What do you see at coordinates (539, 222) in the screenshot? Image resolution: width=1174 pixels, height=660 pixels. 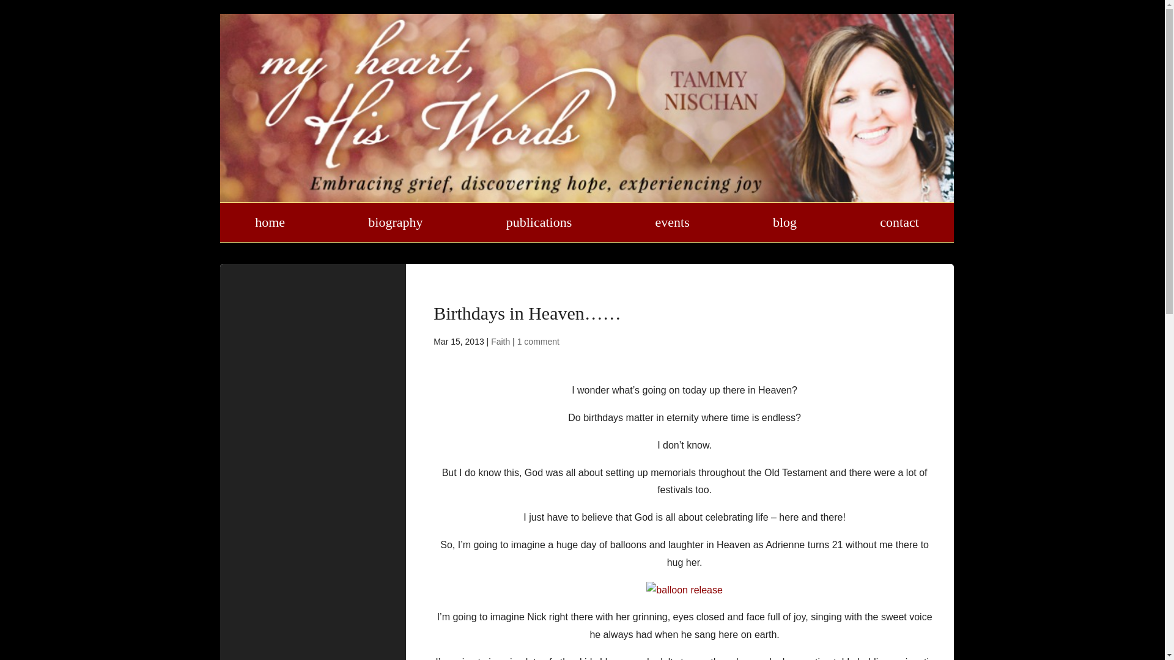 I see `publications` at bounding box center [539, 222].